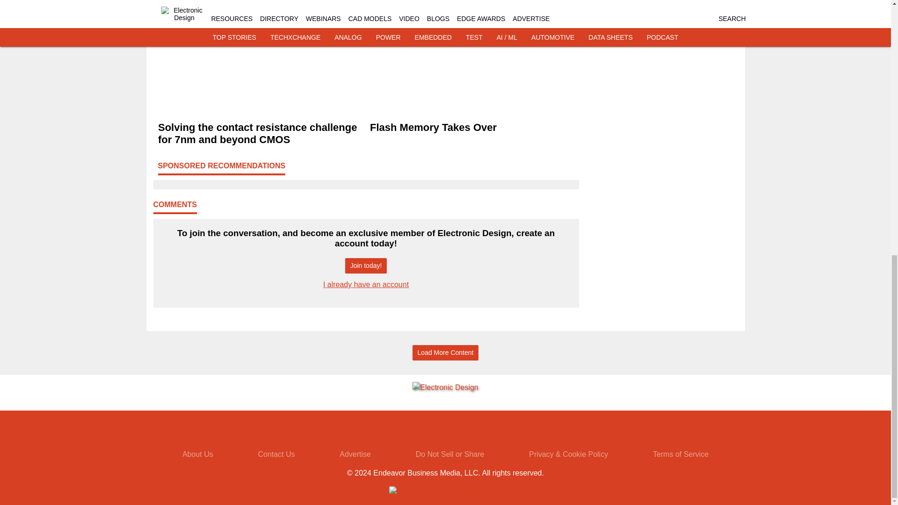  I want to click on I already have an account, so click(366, 284).